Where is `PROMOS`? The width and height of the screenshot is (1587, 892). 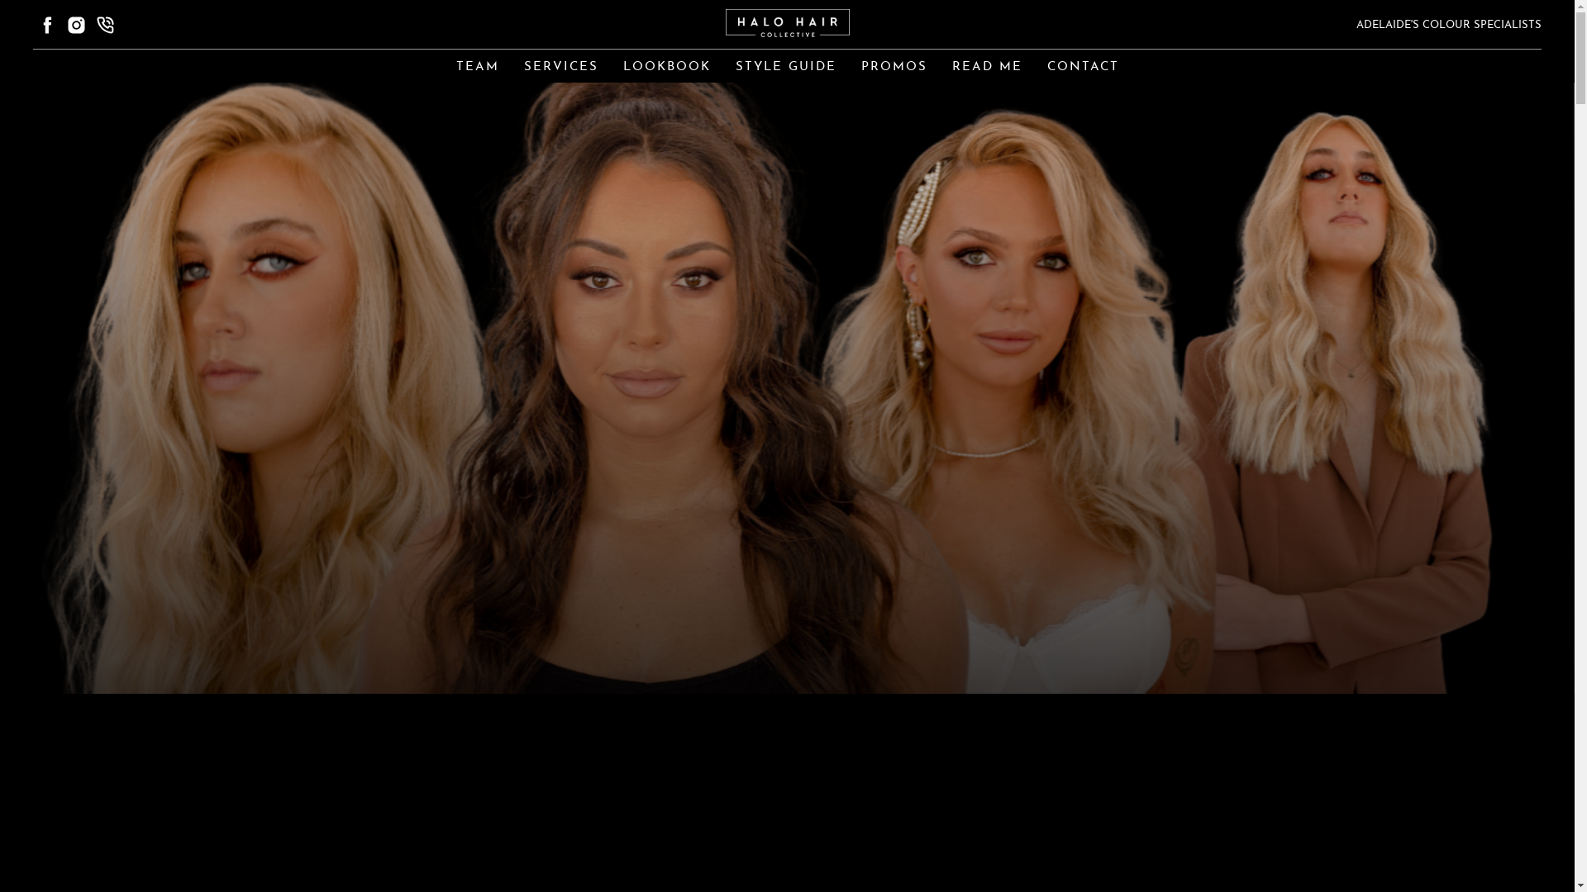
PROMOS is located at coordinates (894, 68).